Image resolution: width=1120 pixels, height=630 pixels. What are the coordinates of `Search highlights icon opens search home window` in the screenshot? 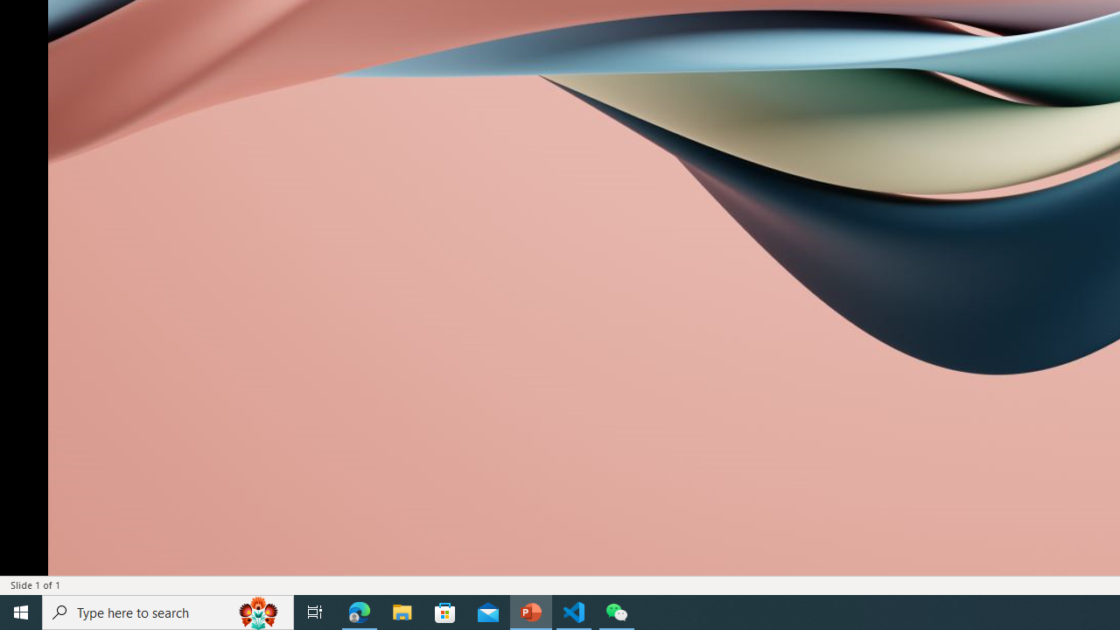 It's located at (259, 612).